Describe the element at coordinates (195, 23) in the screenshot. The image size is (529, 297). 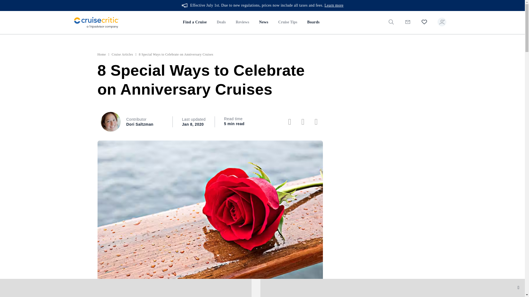
I see `Find a Cruise` at that location.